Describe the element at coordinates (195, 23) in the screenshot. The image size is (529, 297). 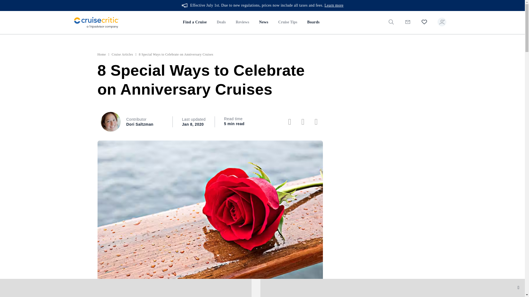
I see `Find a Cruise` at that location.